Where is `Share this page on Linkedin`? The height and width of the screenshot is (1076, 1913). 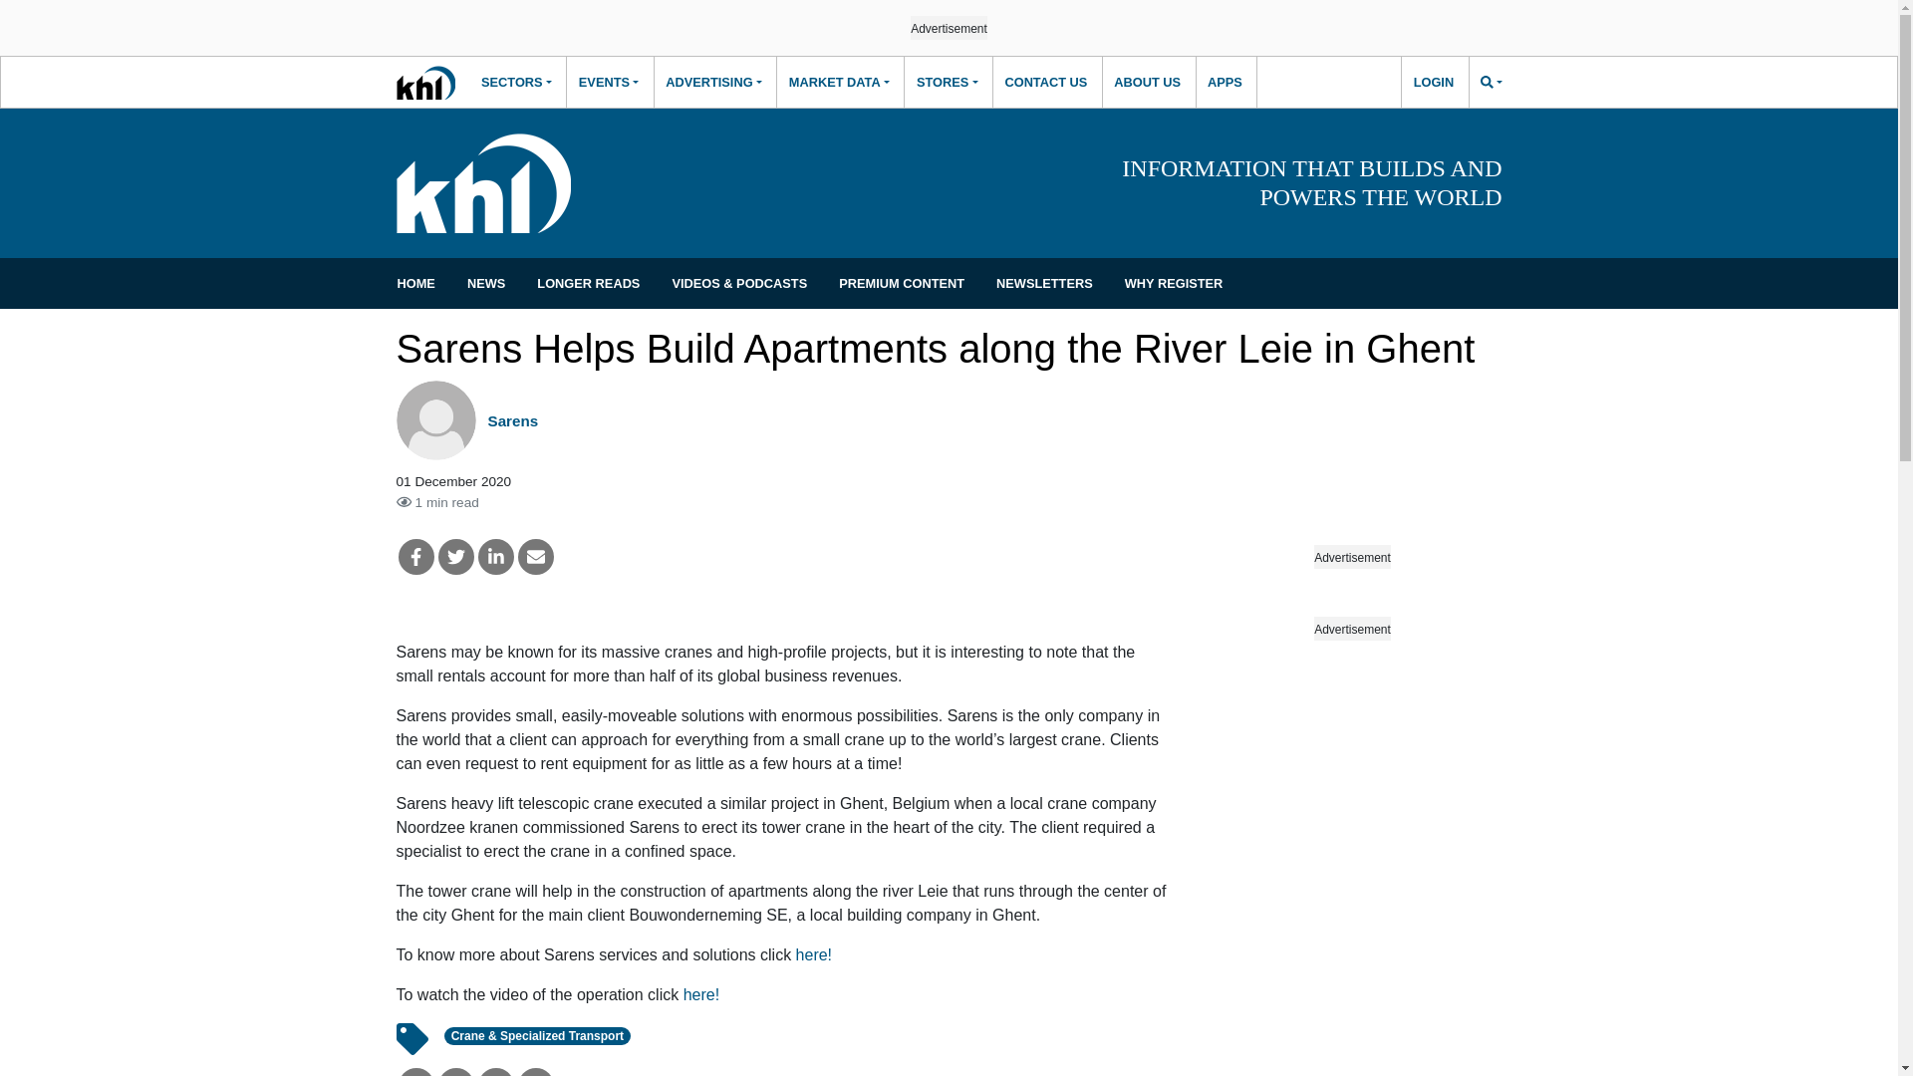 Share this page on Linkedin is located at coordinates (496, 556).